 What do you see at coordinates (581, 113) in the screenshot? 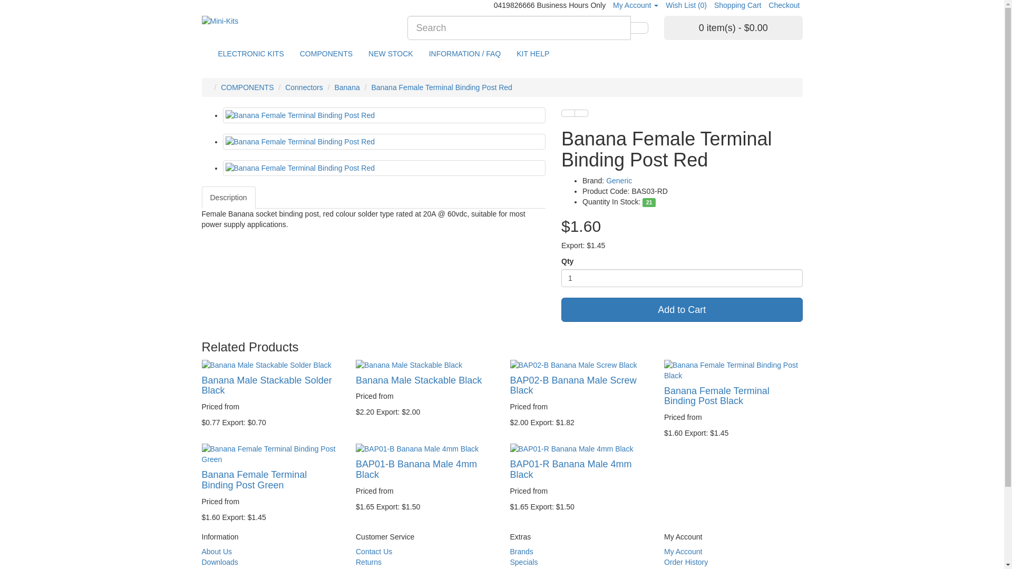
I see `Compare this Product` at bounding box center [581, 113].